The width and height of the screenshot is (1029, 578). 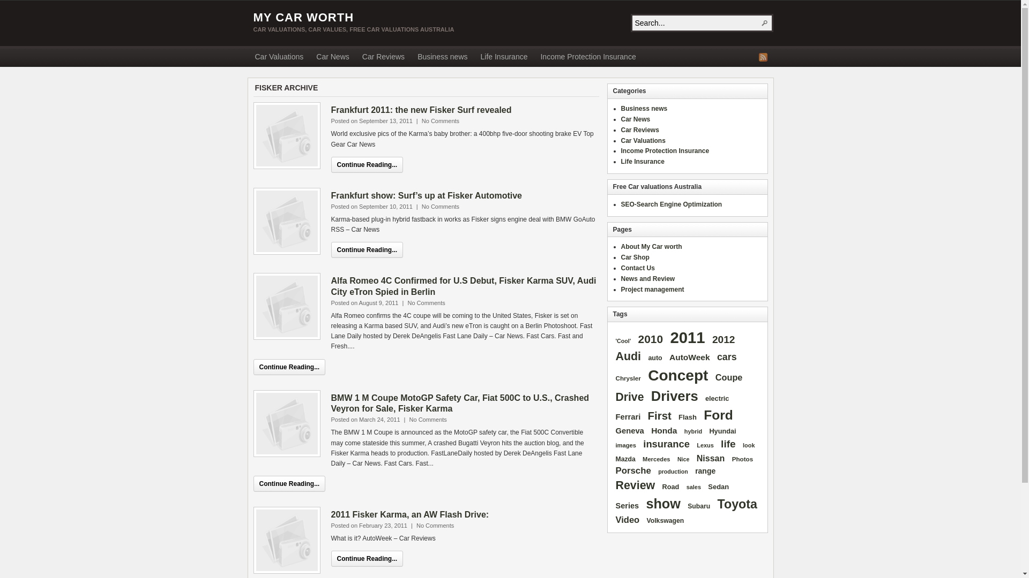 What do you see at coordinates (694, 488) in the screenshot?
I see `sales` at bounding box center [694, 488].